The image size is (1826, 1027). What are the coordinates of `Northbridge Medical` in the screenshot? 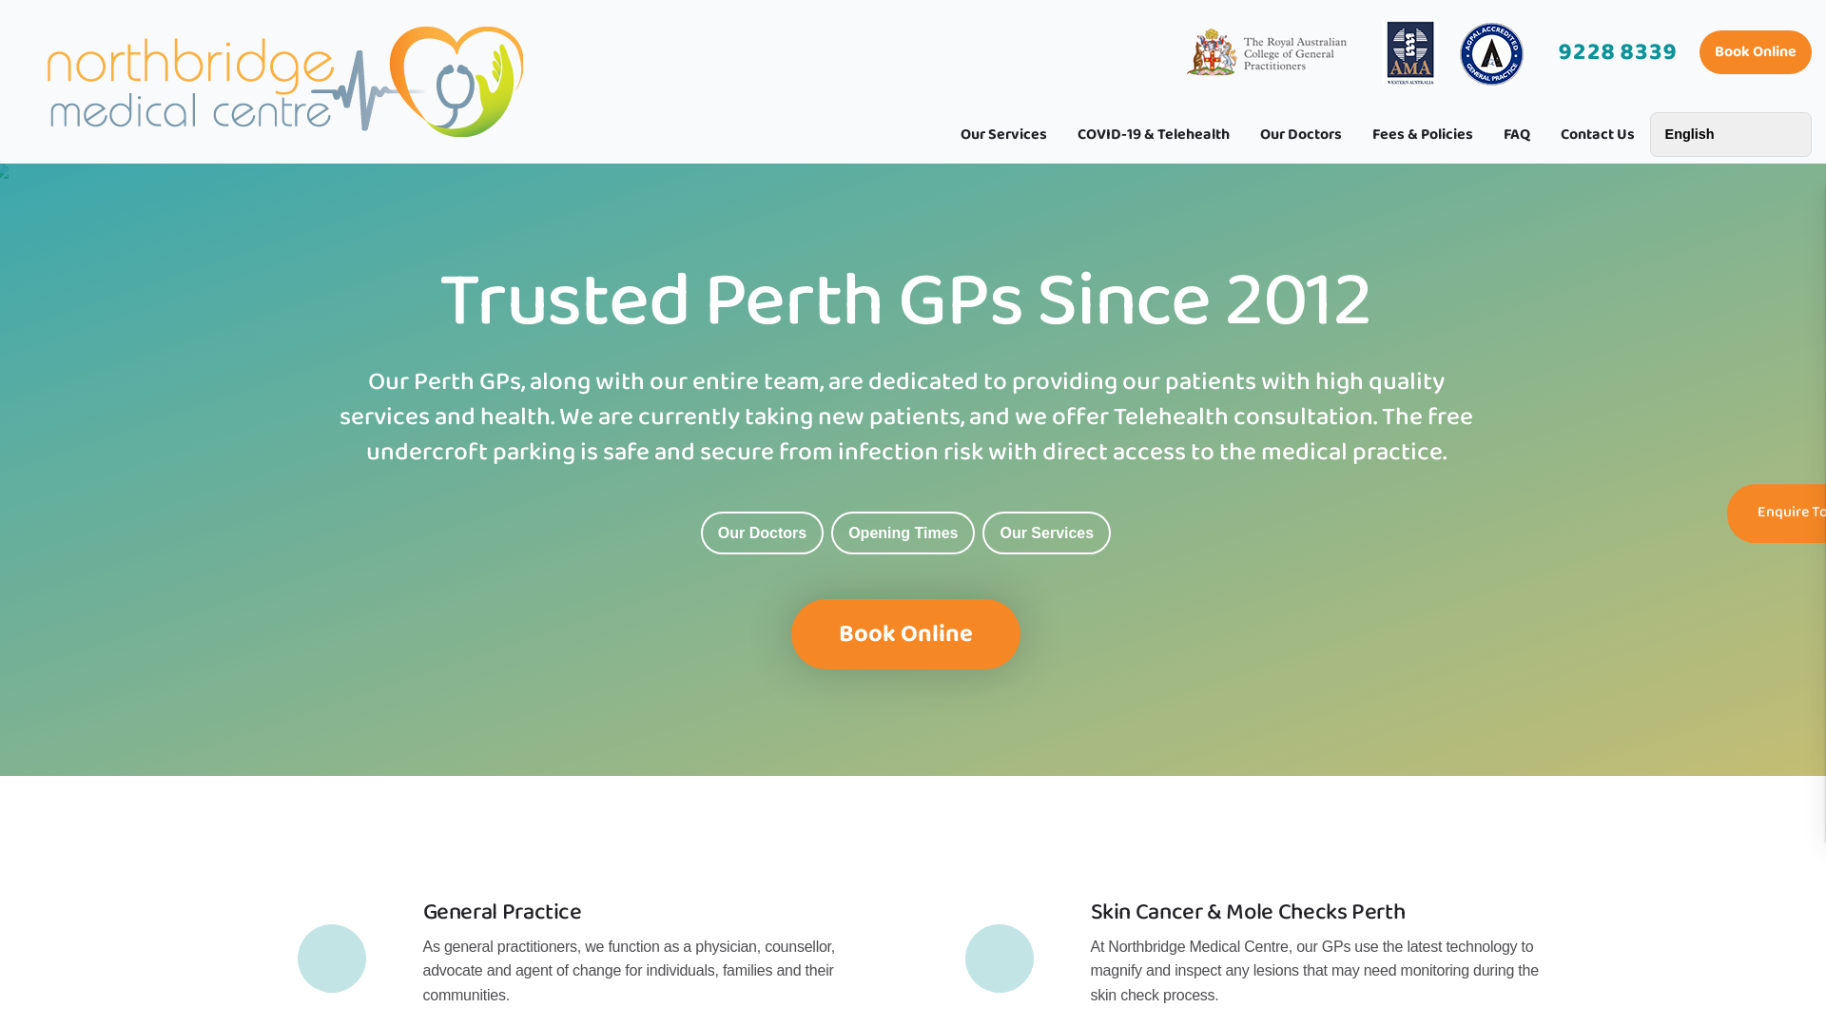 It's located at (285, 82).